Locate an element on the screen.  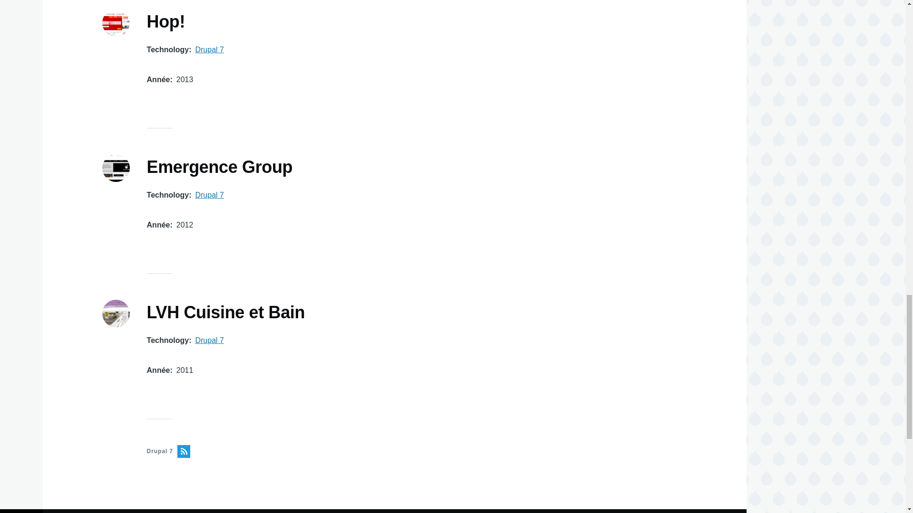
Drupal 7 is located at coordinates (321, 451).